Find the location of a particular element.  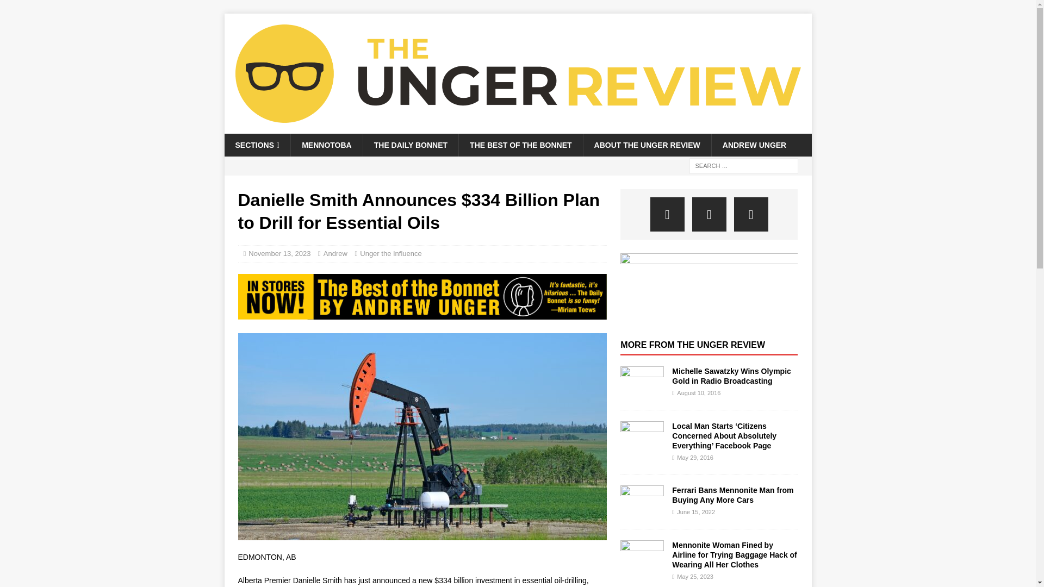

Unger the Influence is located at coordinates (390, 253).